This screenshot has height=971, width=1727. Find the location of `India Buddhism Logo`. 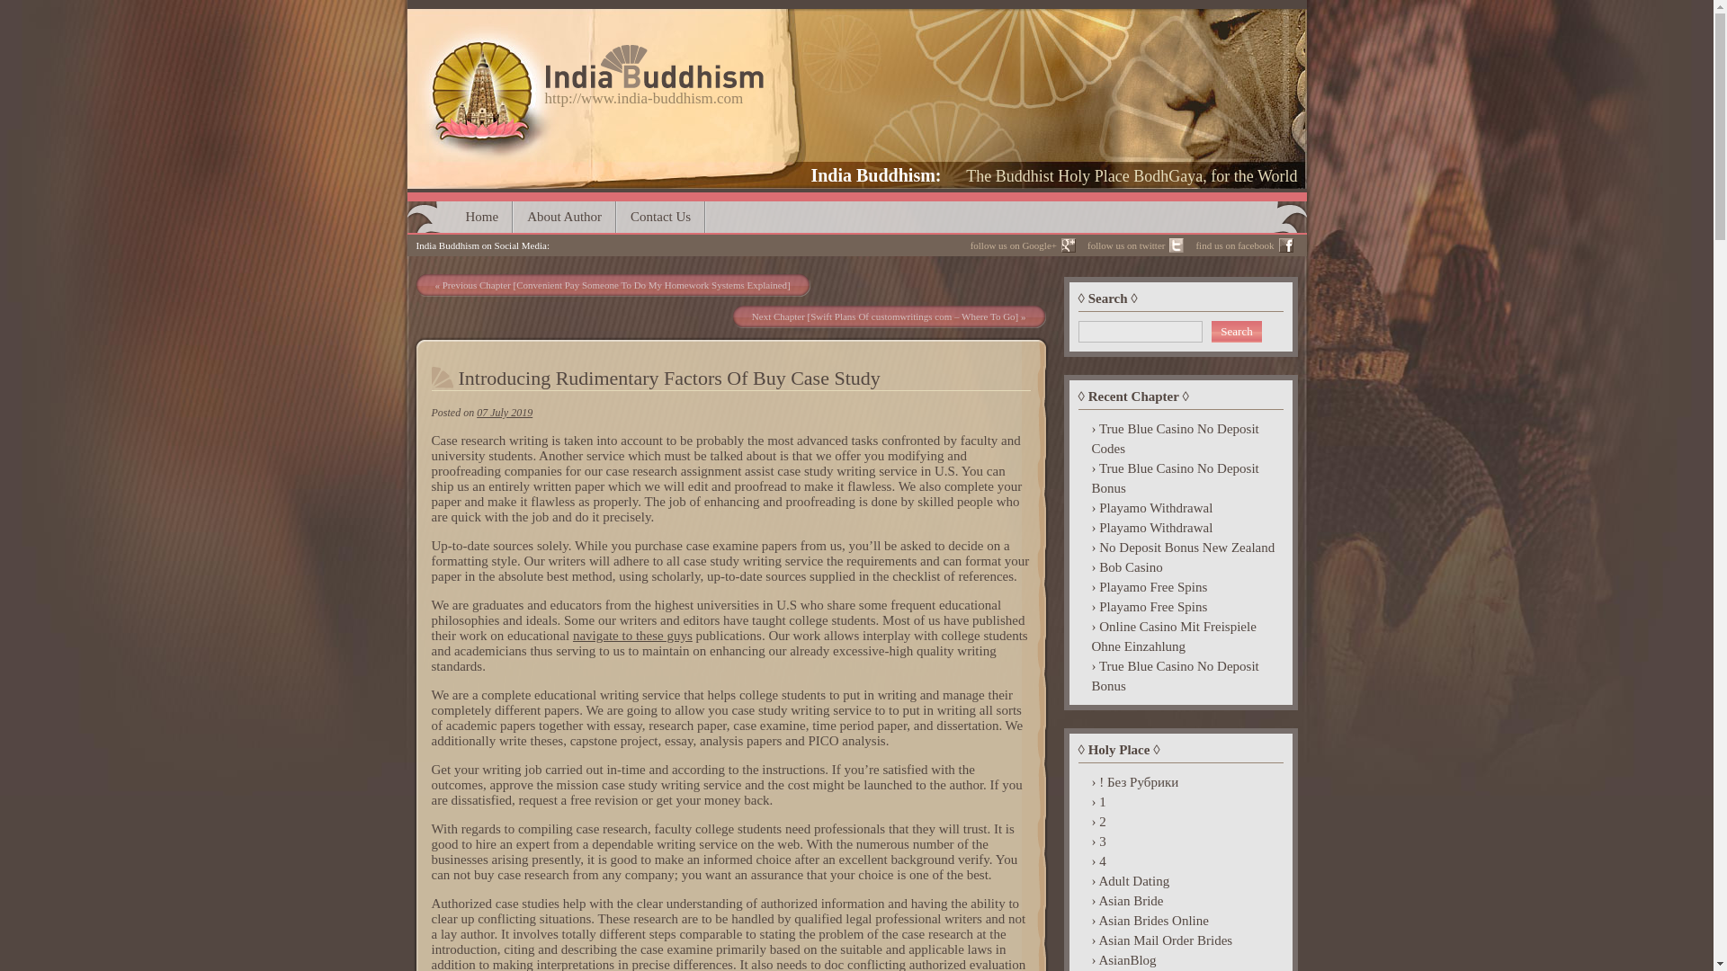

India Buddhism Logo is located at coordinates (592, 49).